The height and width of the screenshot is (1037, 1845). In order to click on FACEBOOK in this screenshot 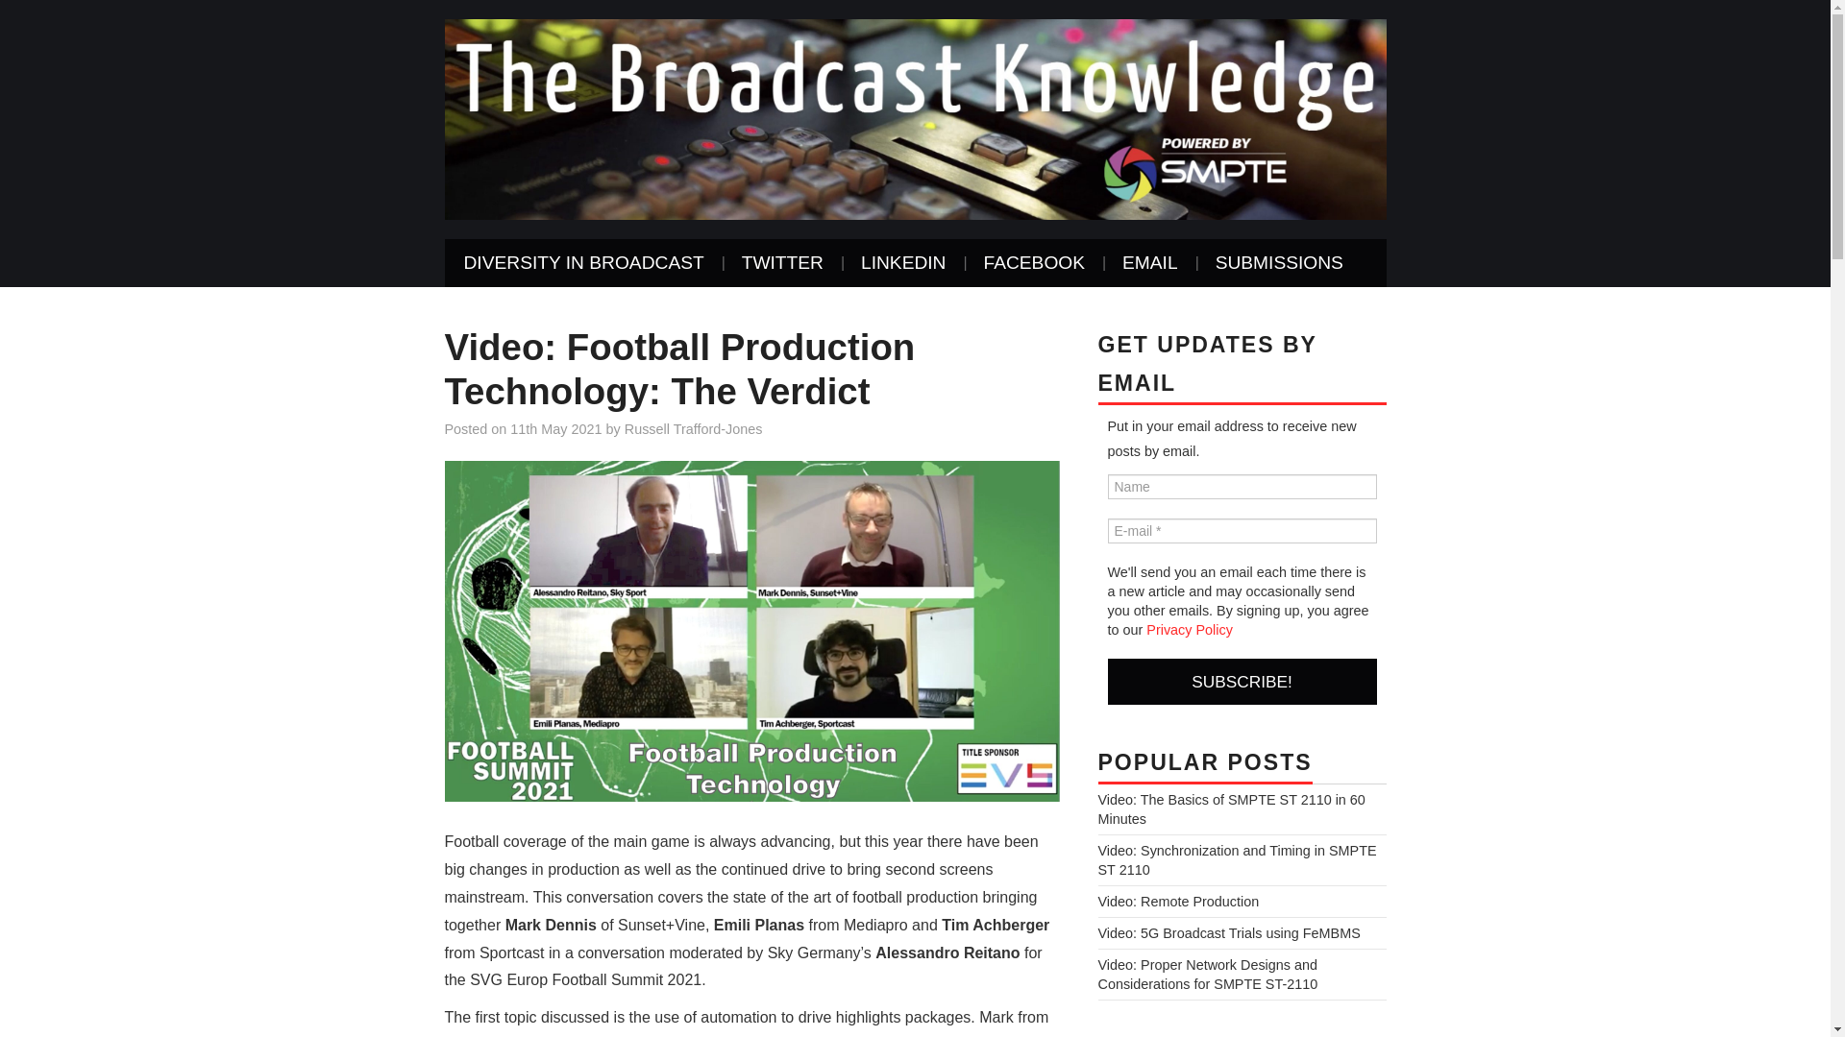, I will do `click(1033, 263)`.